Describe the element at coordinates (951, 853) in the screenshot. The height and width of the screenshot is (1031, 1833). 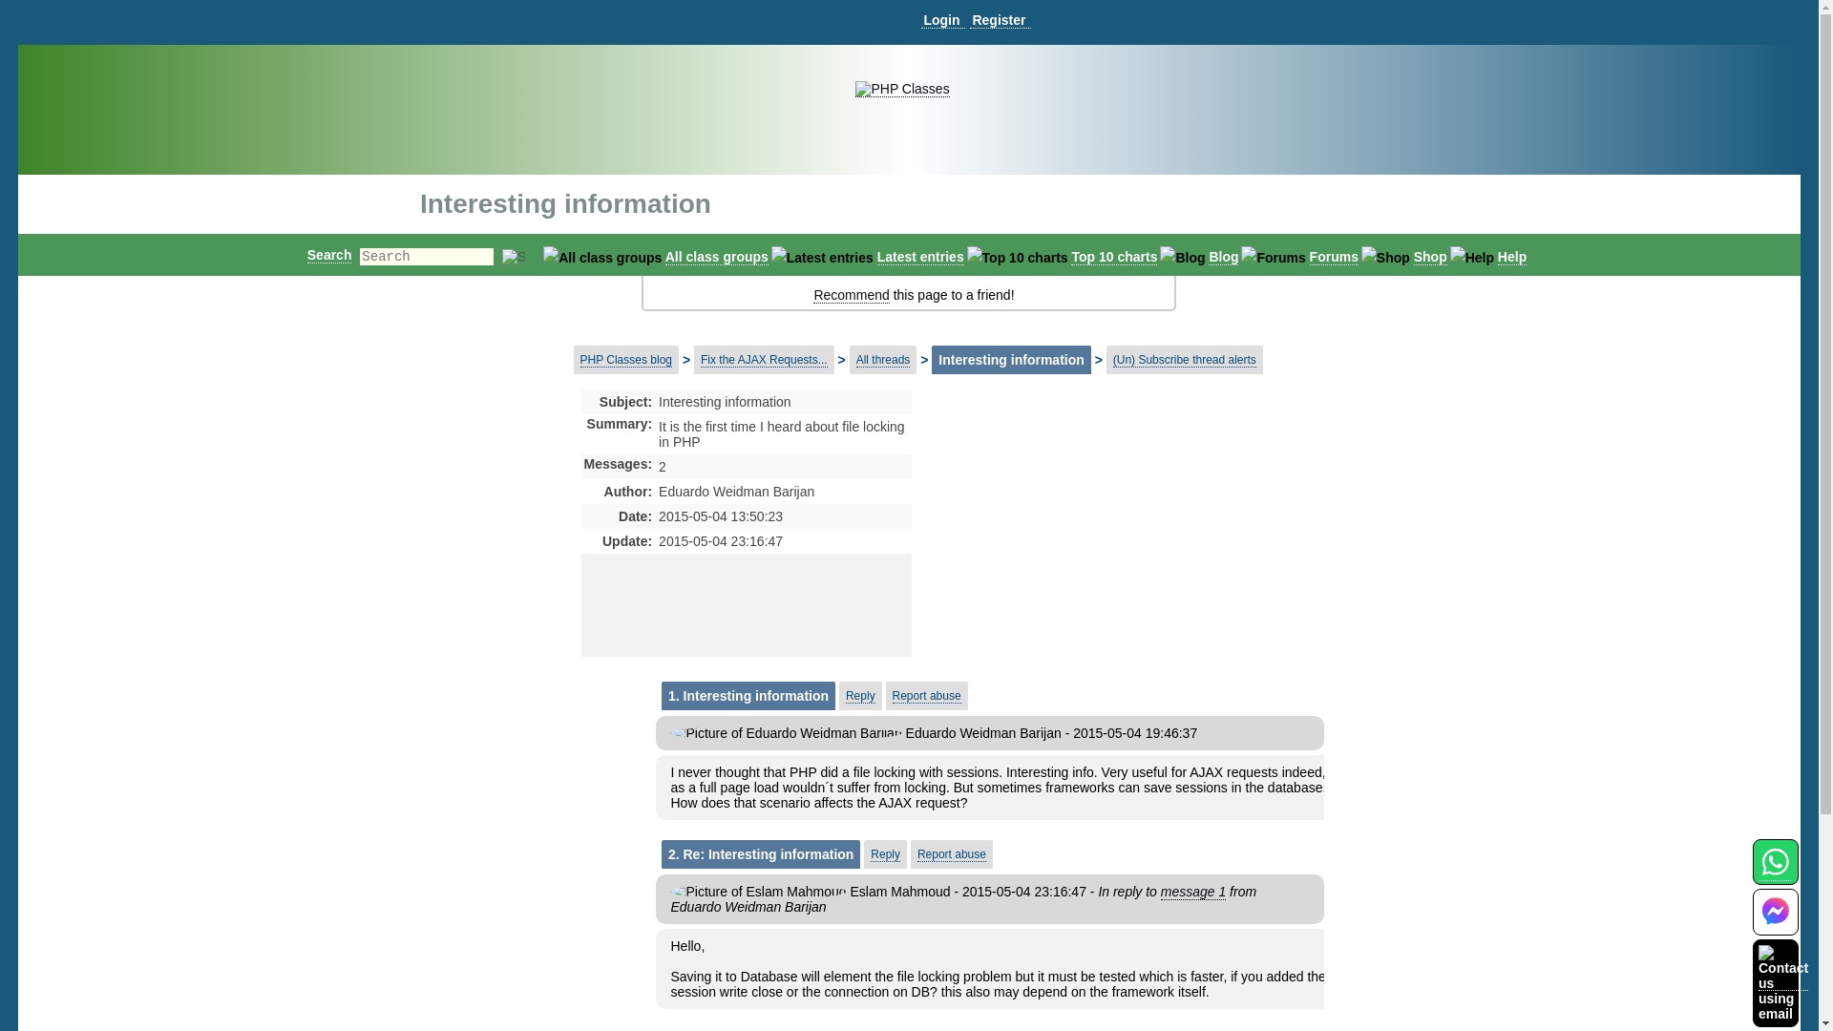
I see `Report abuse` at that location.